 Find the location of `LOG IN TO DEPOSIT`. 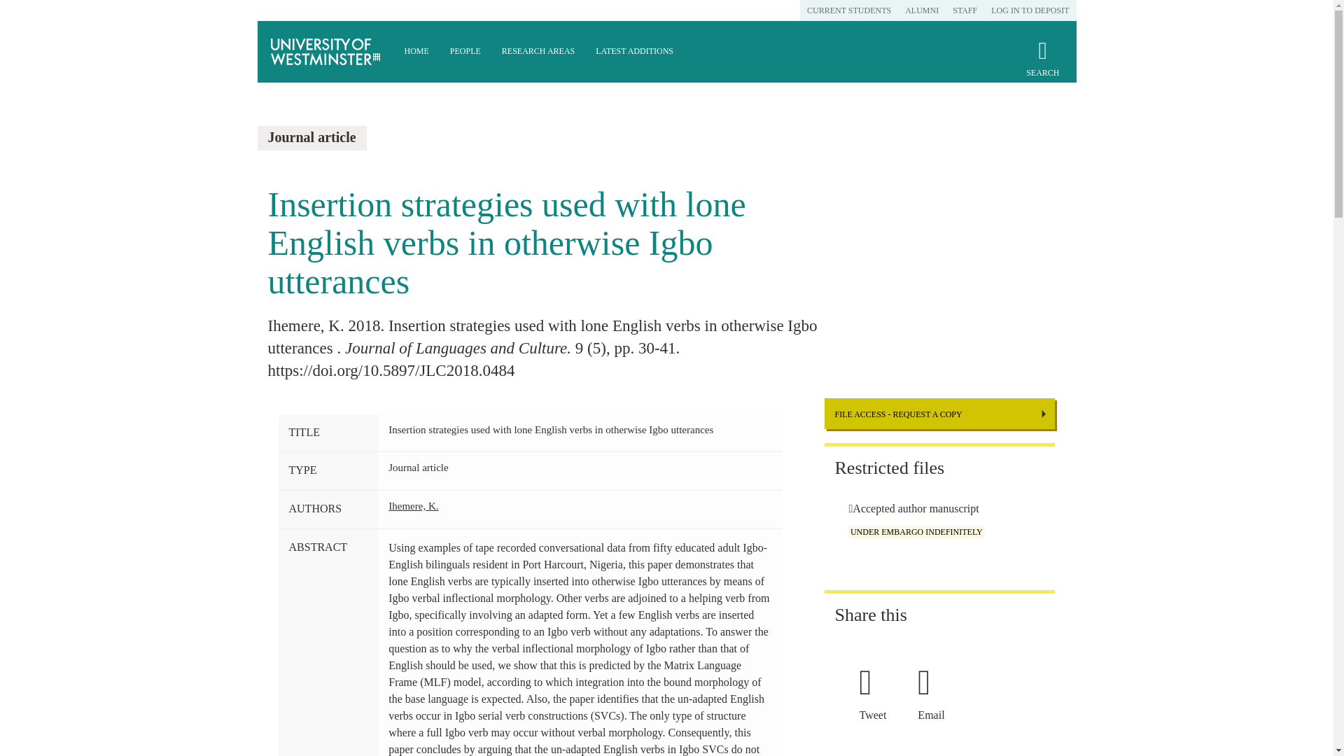

LOG IN TO DEPOSIT is located at coordinates (1030, 10).